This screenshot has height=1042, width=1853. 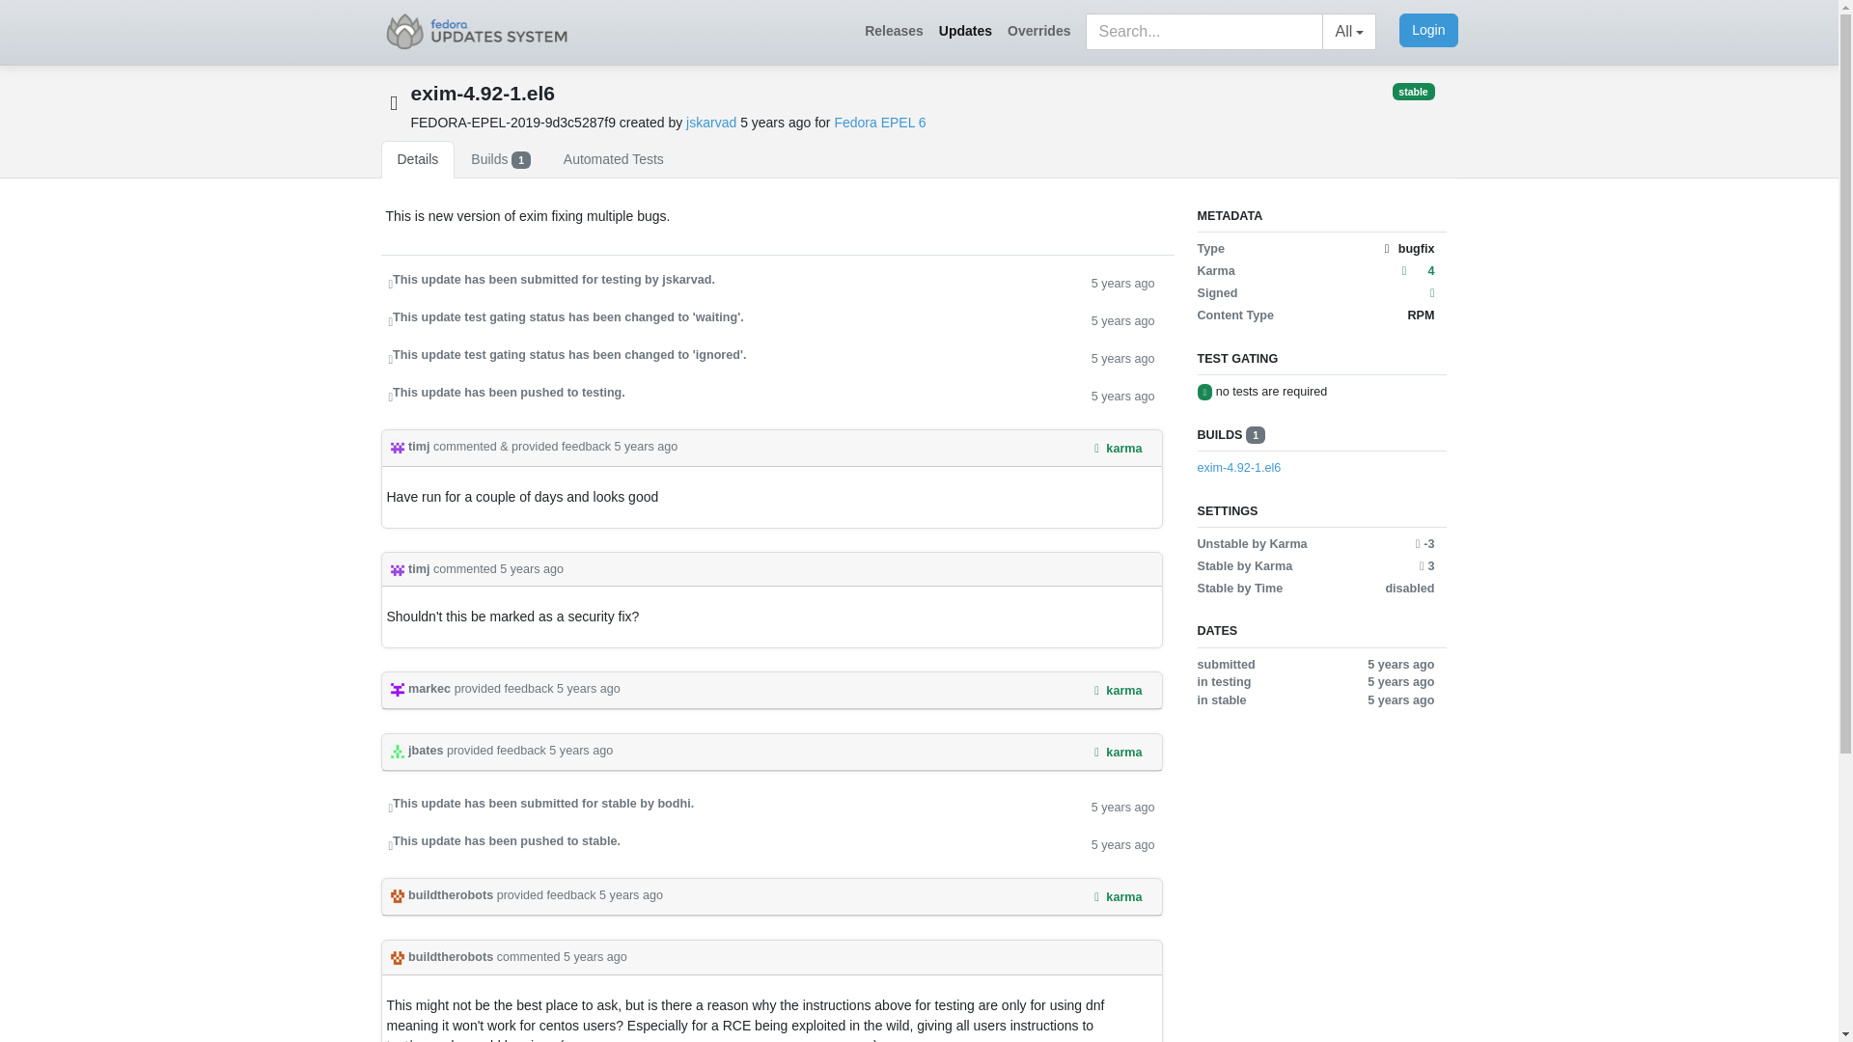 I want to click on All, so click(x=1349, y=31).